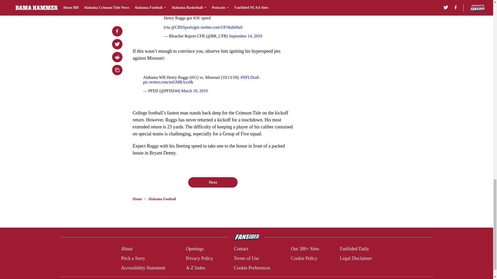  Describe the element at coordinates (194, 91) in the screenshot. I see `March 18, 2019` at that location.